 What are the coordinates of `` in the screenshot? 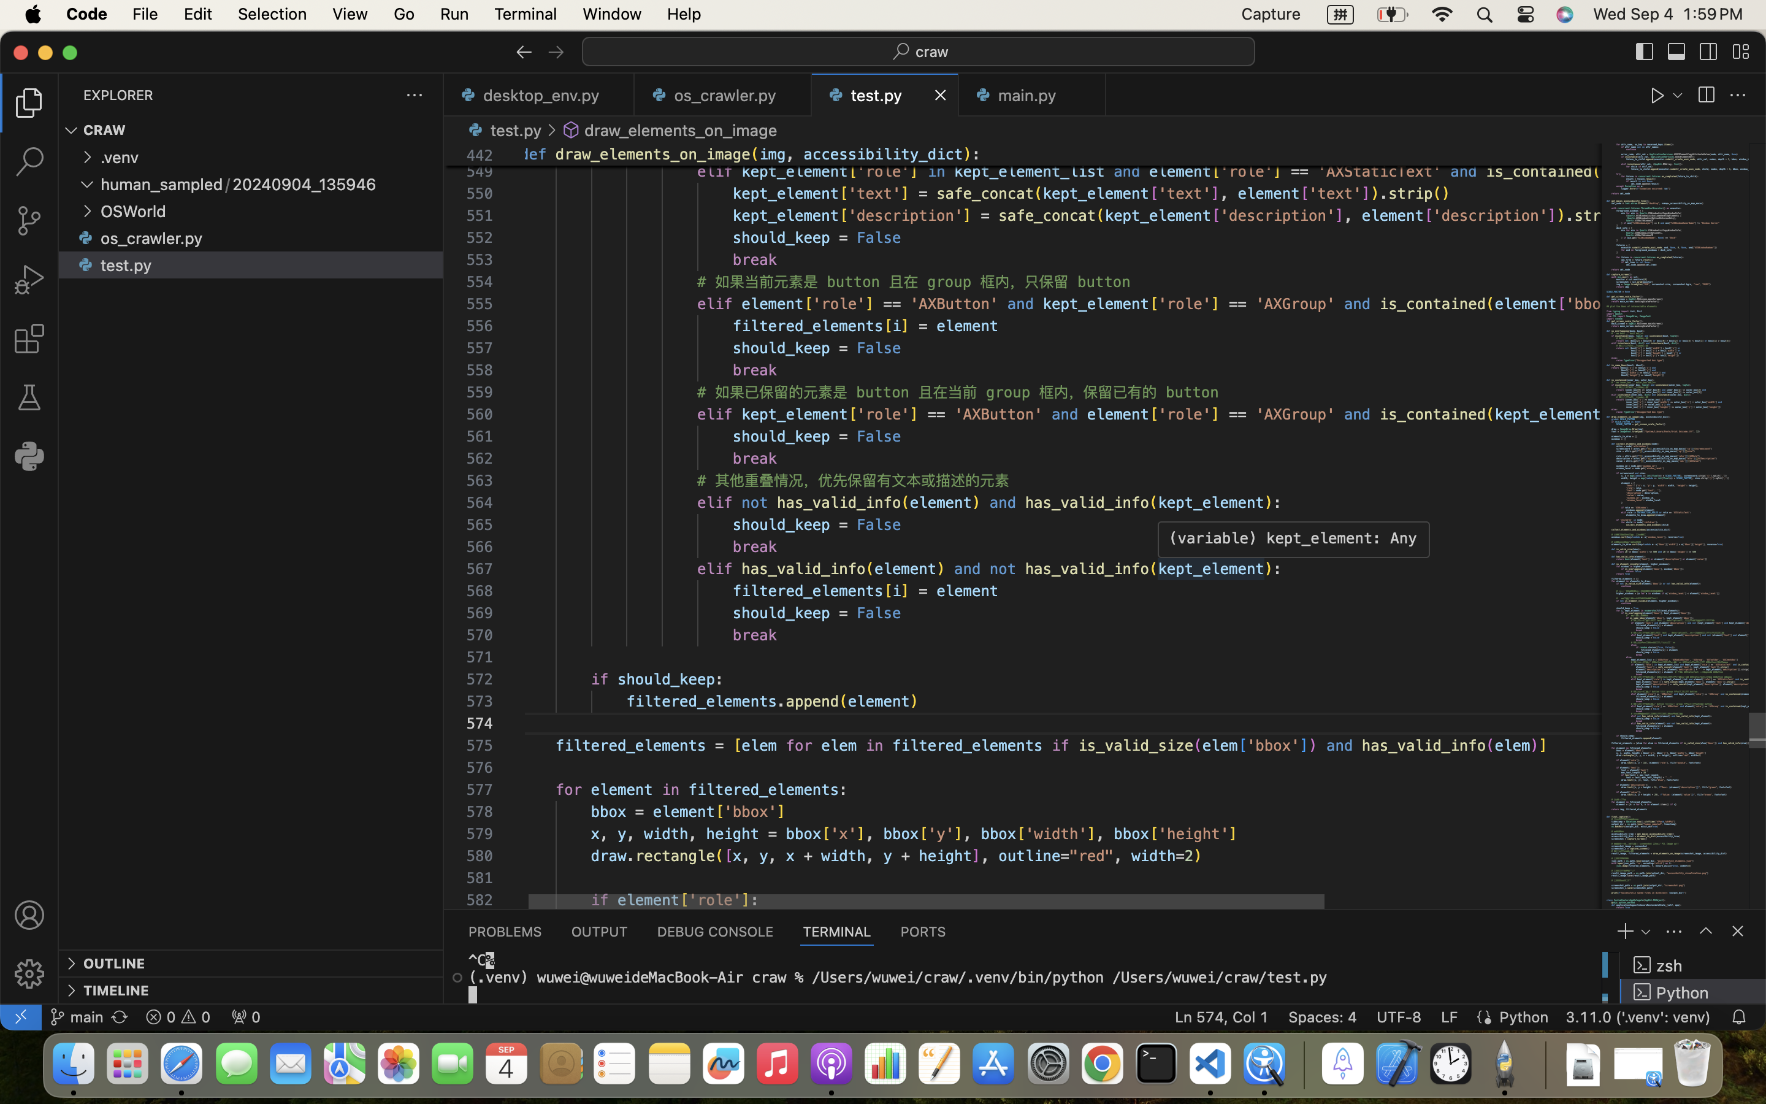 It's located at (1645, 52).